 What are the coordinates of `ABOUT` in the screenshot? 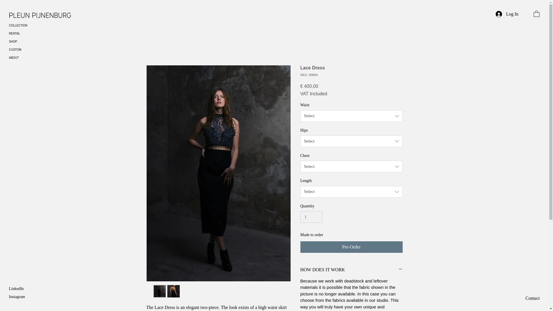 It's located at (24, 58).